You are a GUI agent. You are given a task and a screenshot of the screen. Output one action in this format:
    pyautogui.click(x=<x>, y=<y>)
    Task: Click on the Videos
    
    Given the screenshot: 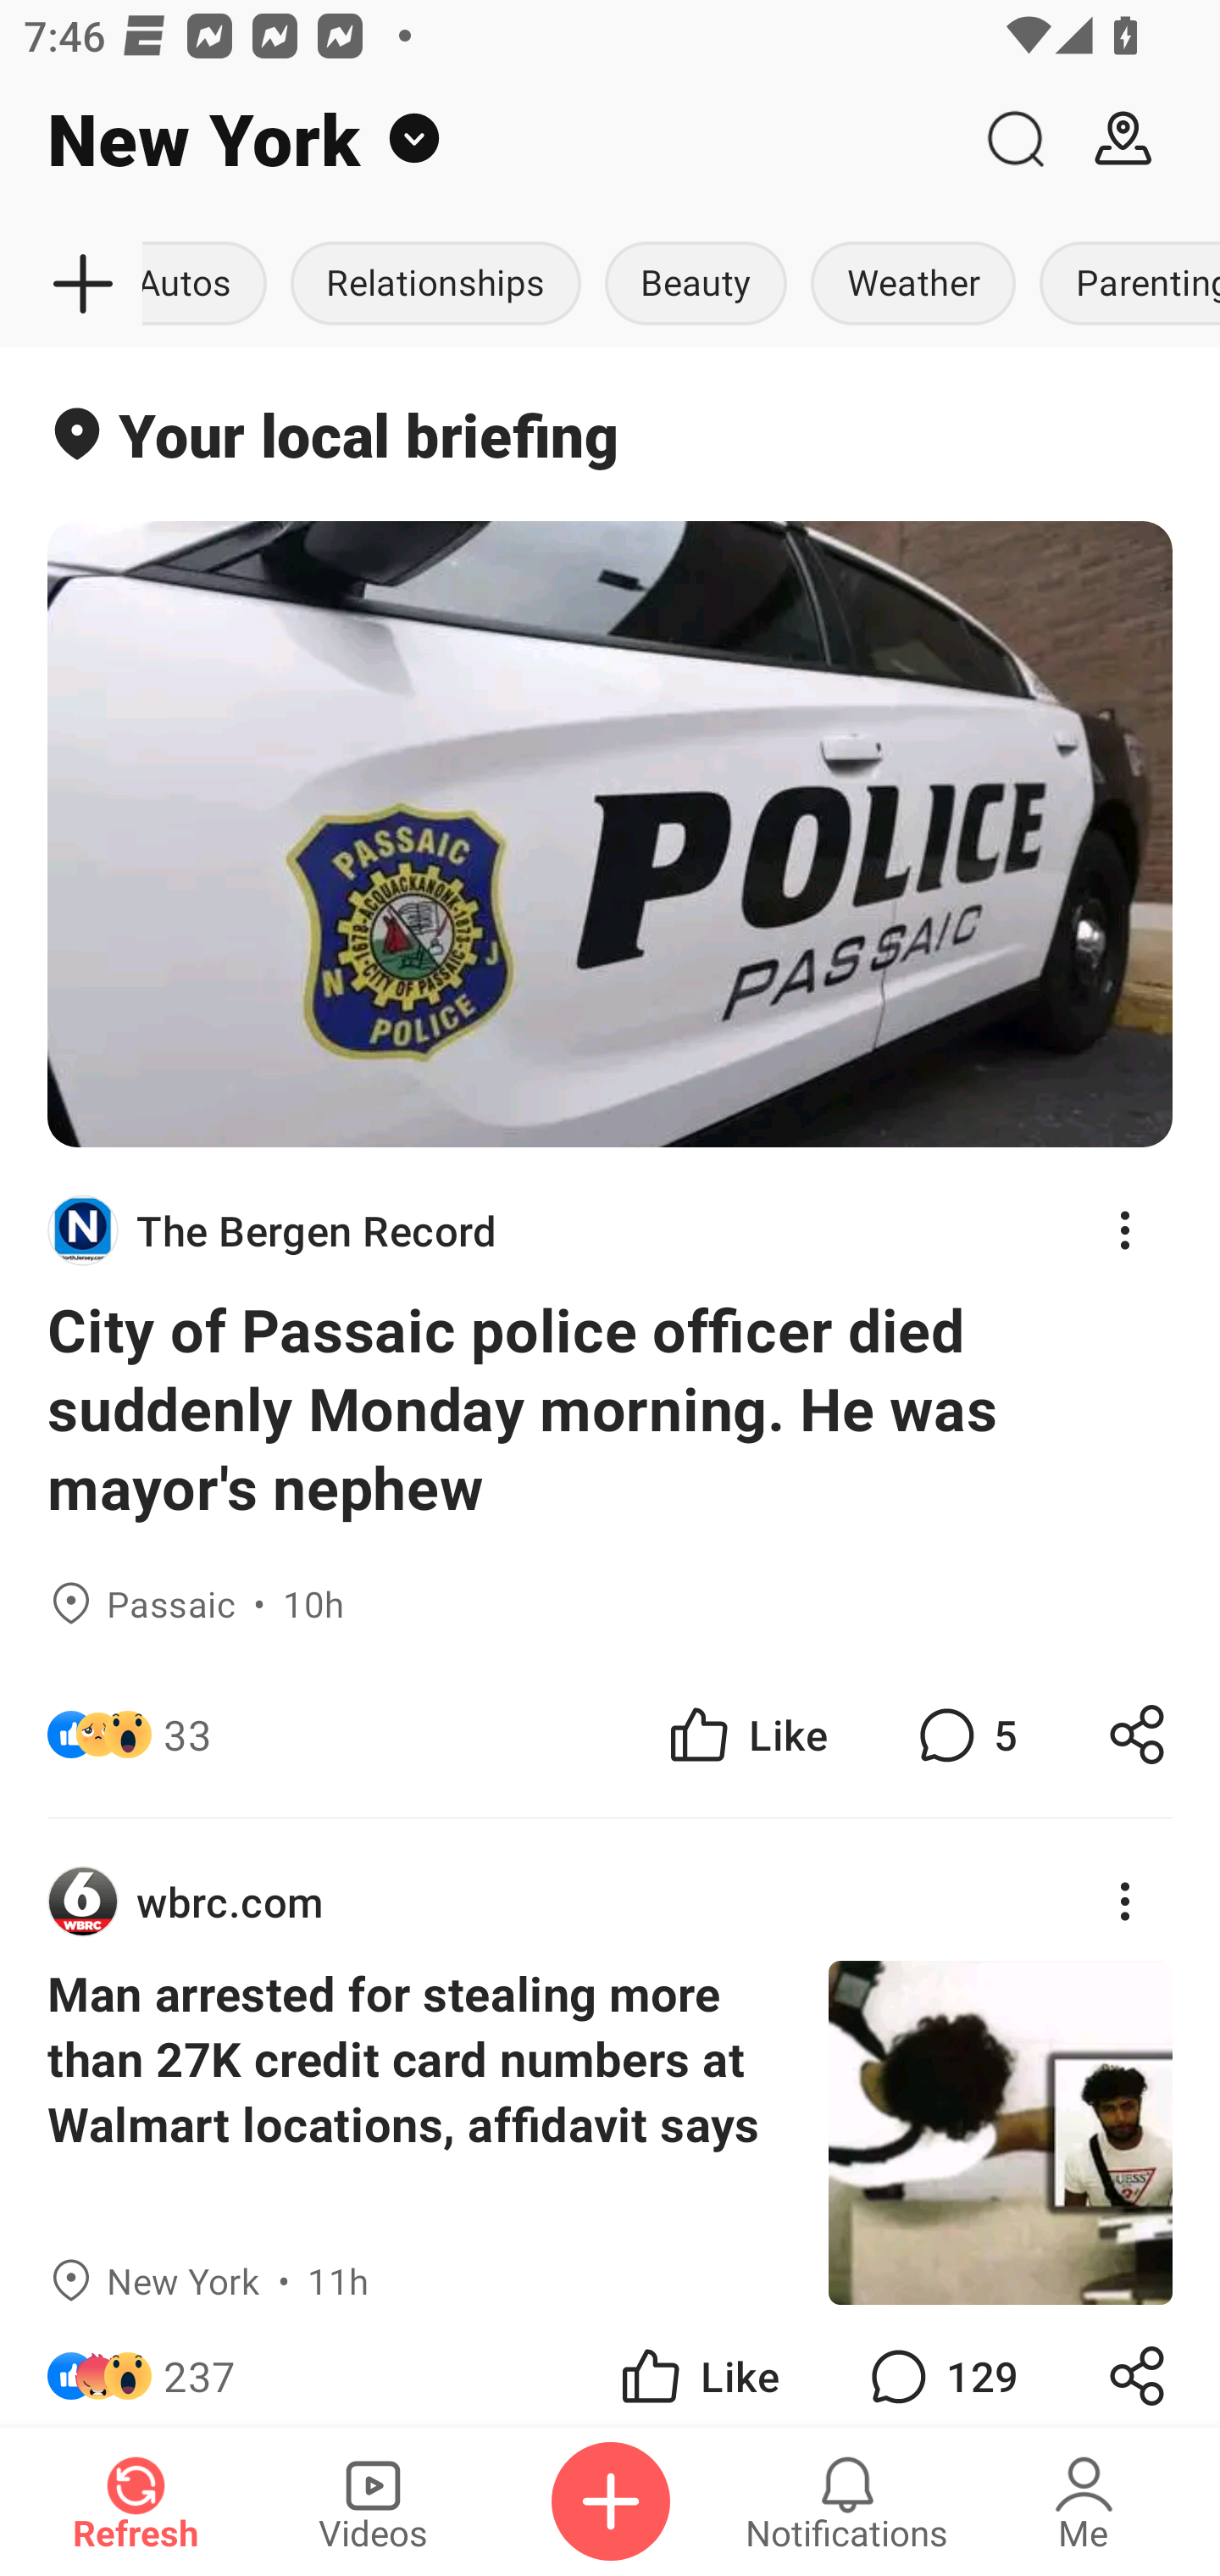 What is the action you would take?
    pyautogui.click(x=373, y=2501)
    